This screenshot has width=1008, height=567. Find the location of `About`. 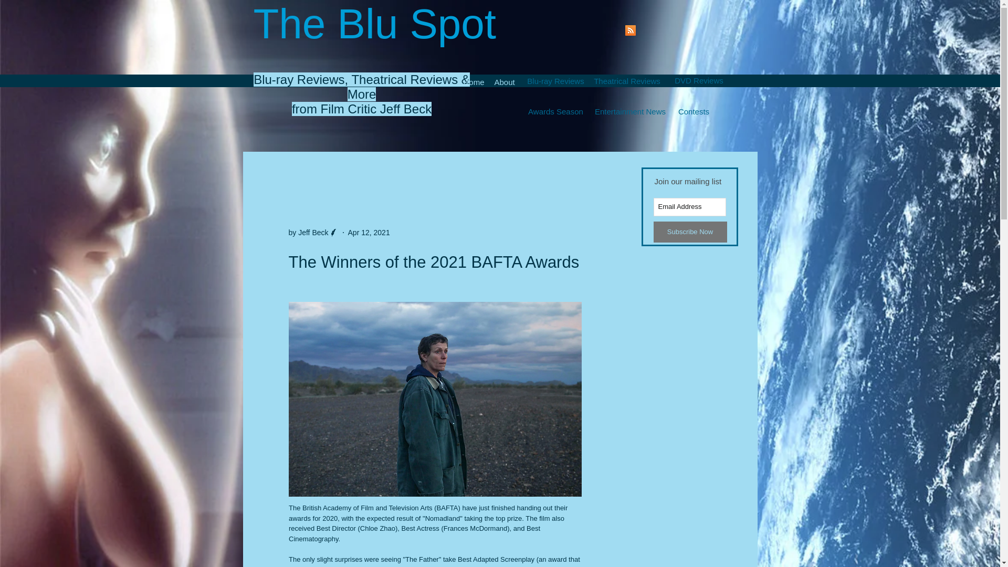

About is located at coordinates (504, 81).